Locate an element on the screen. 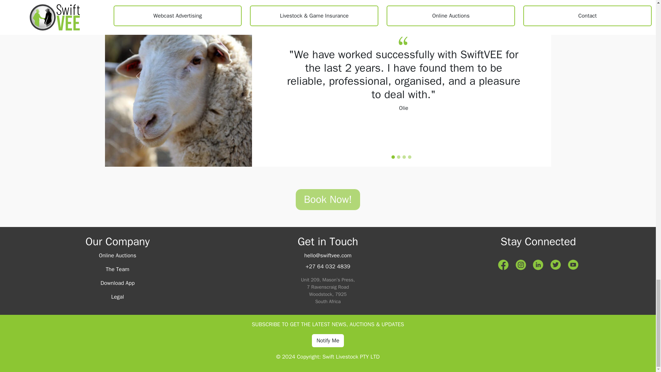  The Team is located at coordinates (117, 269).